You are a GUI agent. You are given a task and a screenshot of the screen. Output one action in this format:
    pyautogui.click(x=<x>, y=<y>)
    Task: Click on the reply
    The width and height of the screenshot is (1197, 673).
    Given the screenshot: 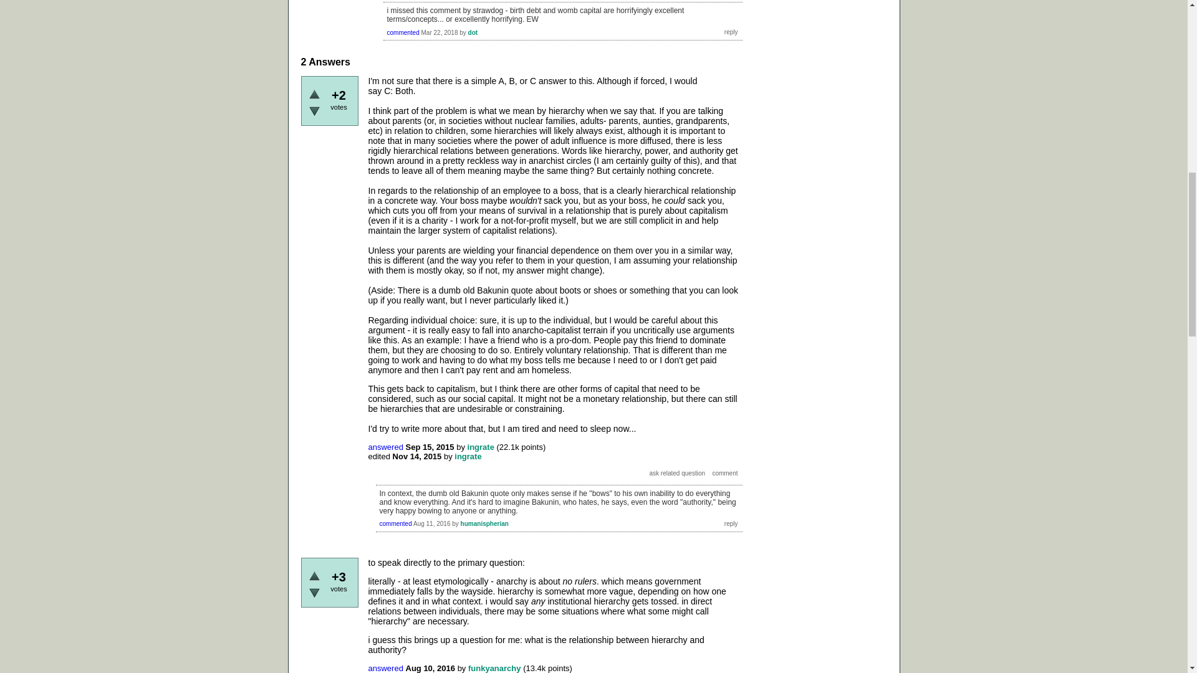 What is the action you would take?
    pyautogui.click(x=731, y=523)
    